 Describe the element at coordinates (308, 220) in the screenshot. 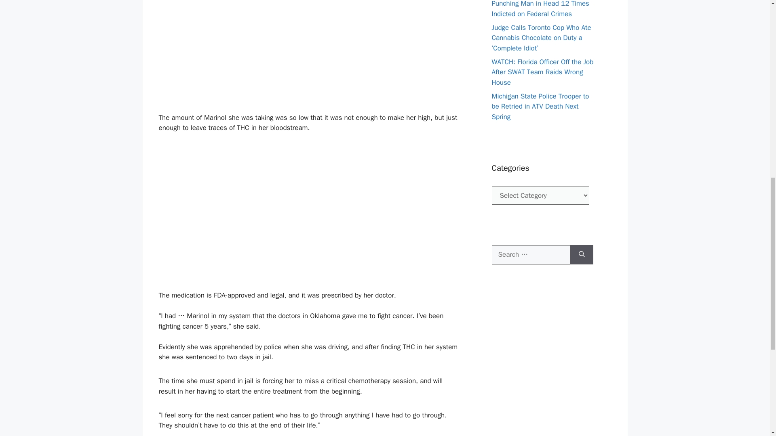

I see `Advertisement` at that location.